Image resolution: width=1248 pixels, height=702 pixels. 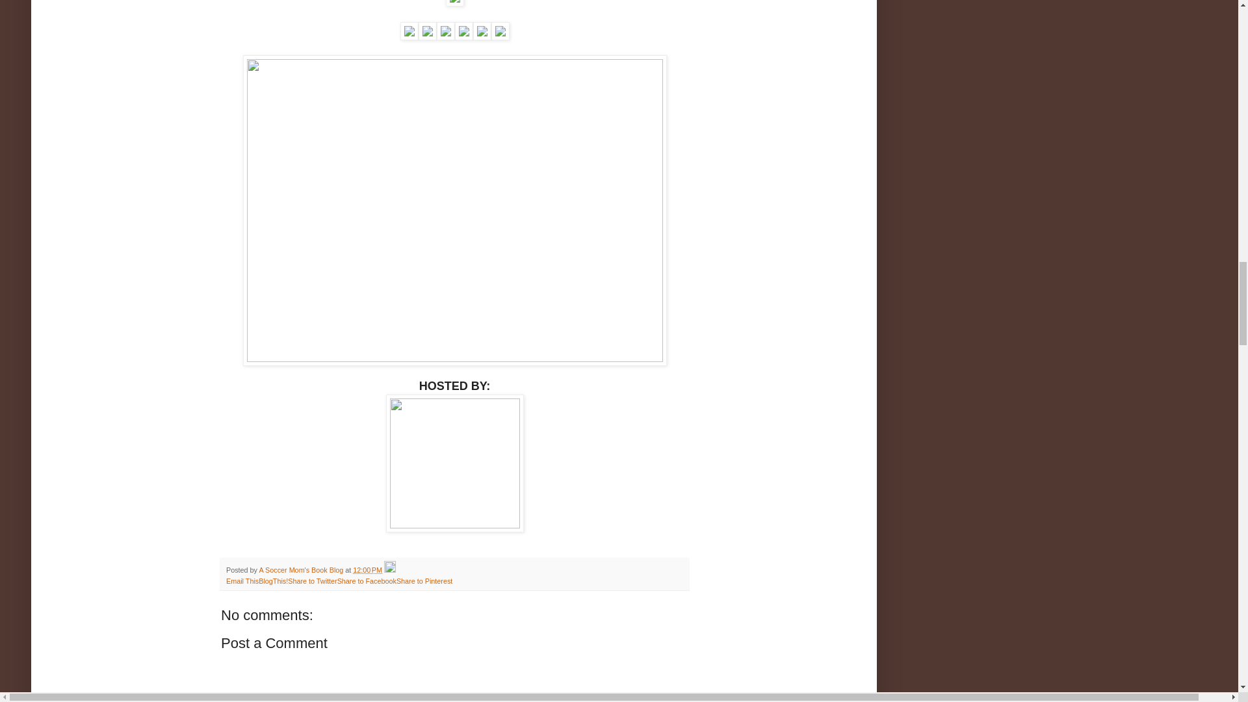 I want to click on Email This, so click(x=242, y=580).